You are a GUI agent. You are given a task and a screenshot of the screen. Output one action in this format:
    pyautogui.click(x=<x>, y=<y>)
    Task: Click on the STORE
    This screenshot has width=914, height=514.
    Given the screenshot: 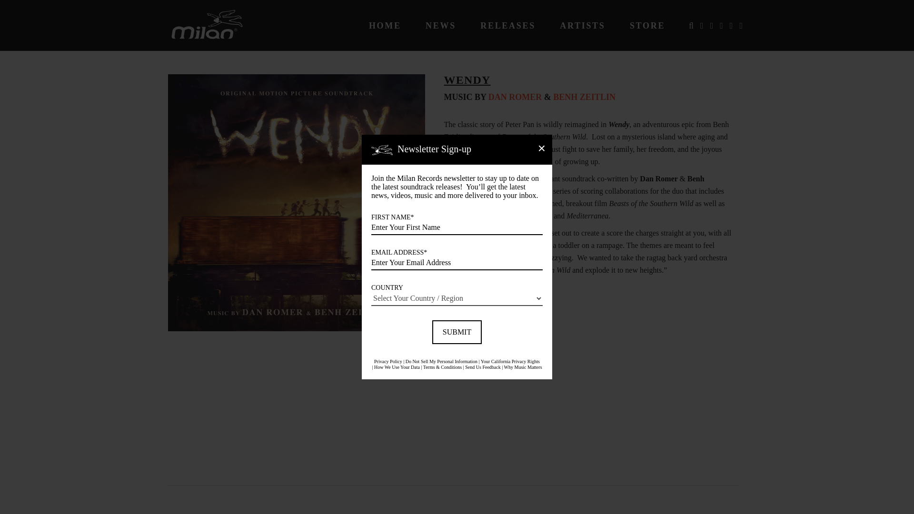 What is the action you would take?
    pyautogui.click(x=647, y=26)
    